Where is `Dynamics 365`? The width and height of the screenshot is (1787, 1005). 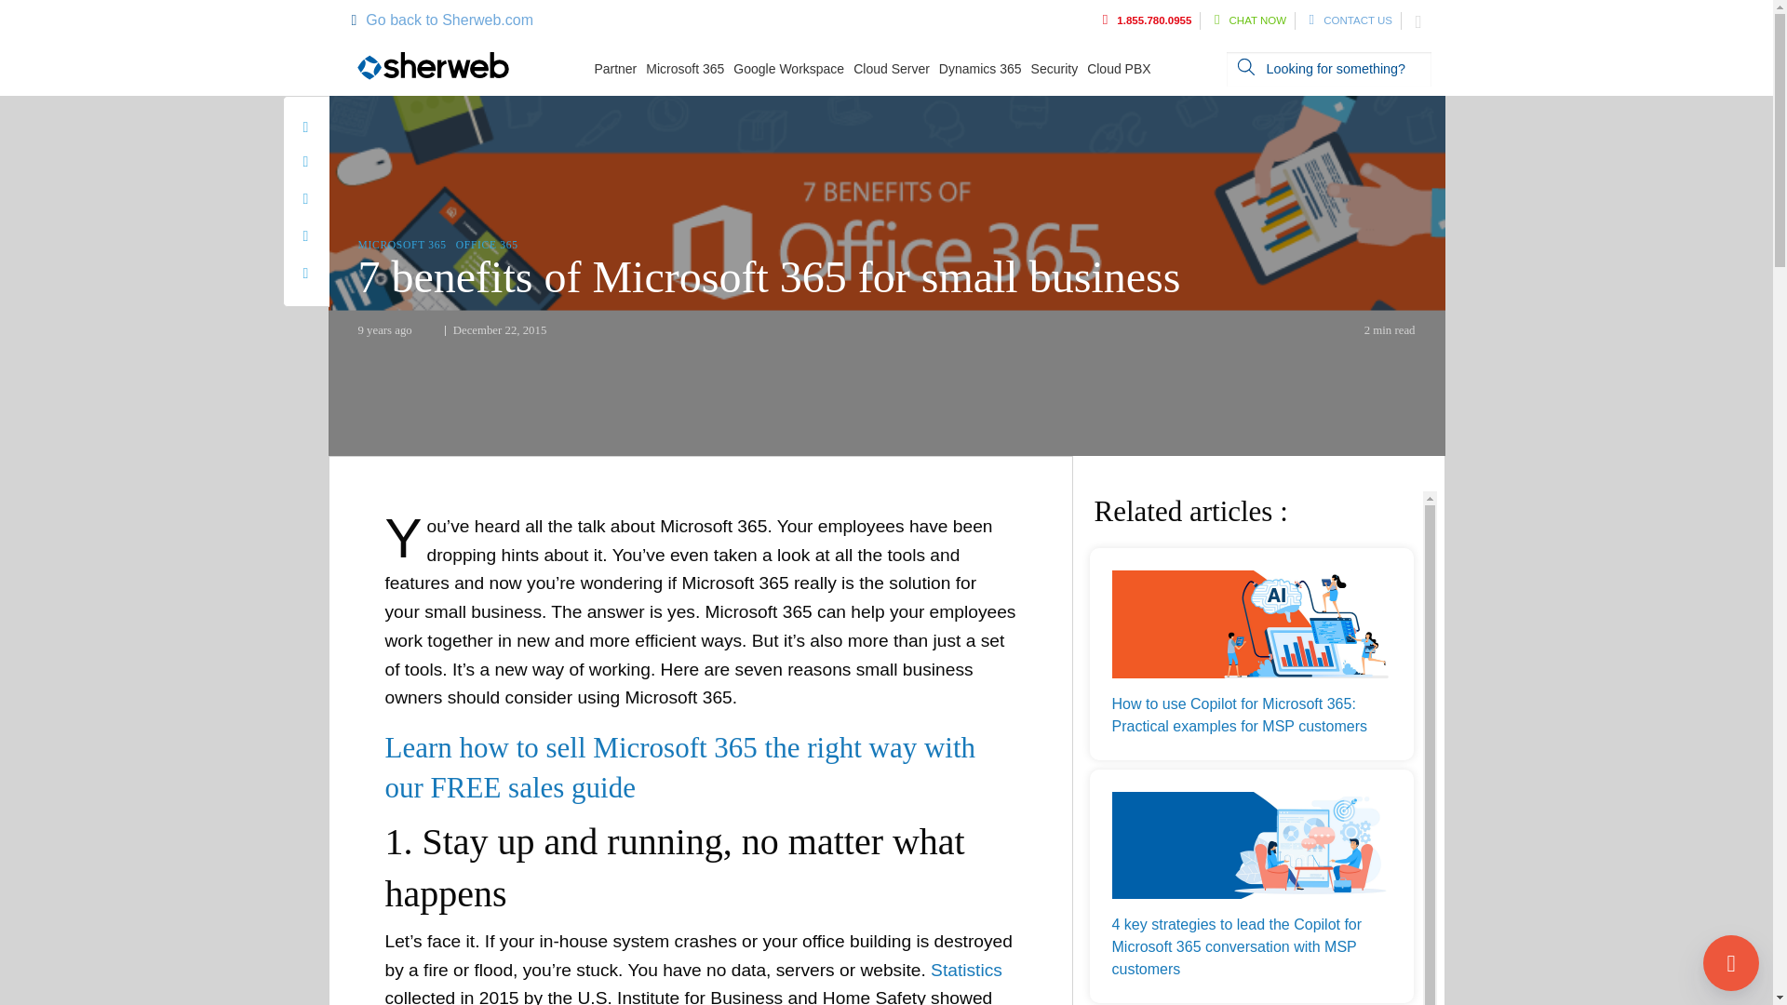 Dynamics 365 is located at coordinates (985, 69).